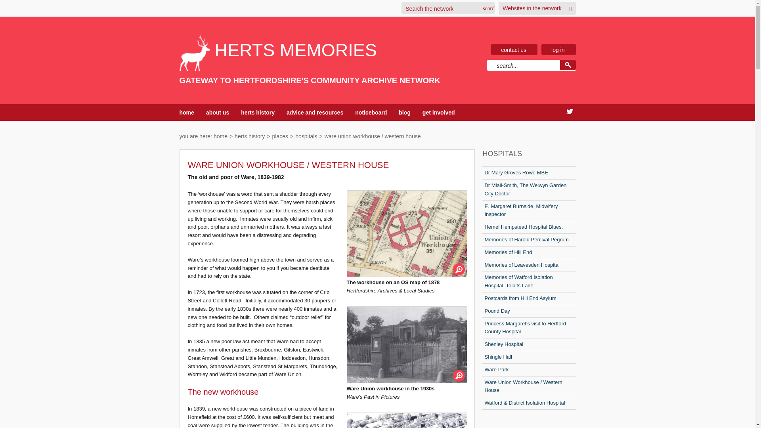 Image resolution: width=761 pixels, height=428 pixels. I want to click on The workhouse on an OS map of 1878, so click(407, 233).